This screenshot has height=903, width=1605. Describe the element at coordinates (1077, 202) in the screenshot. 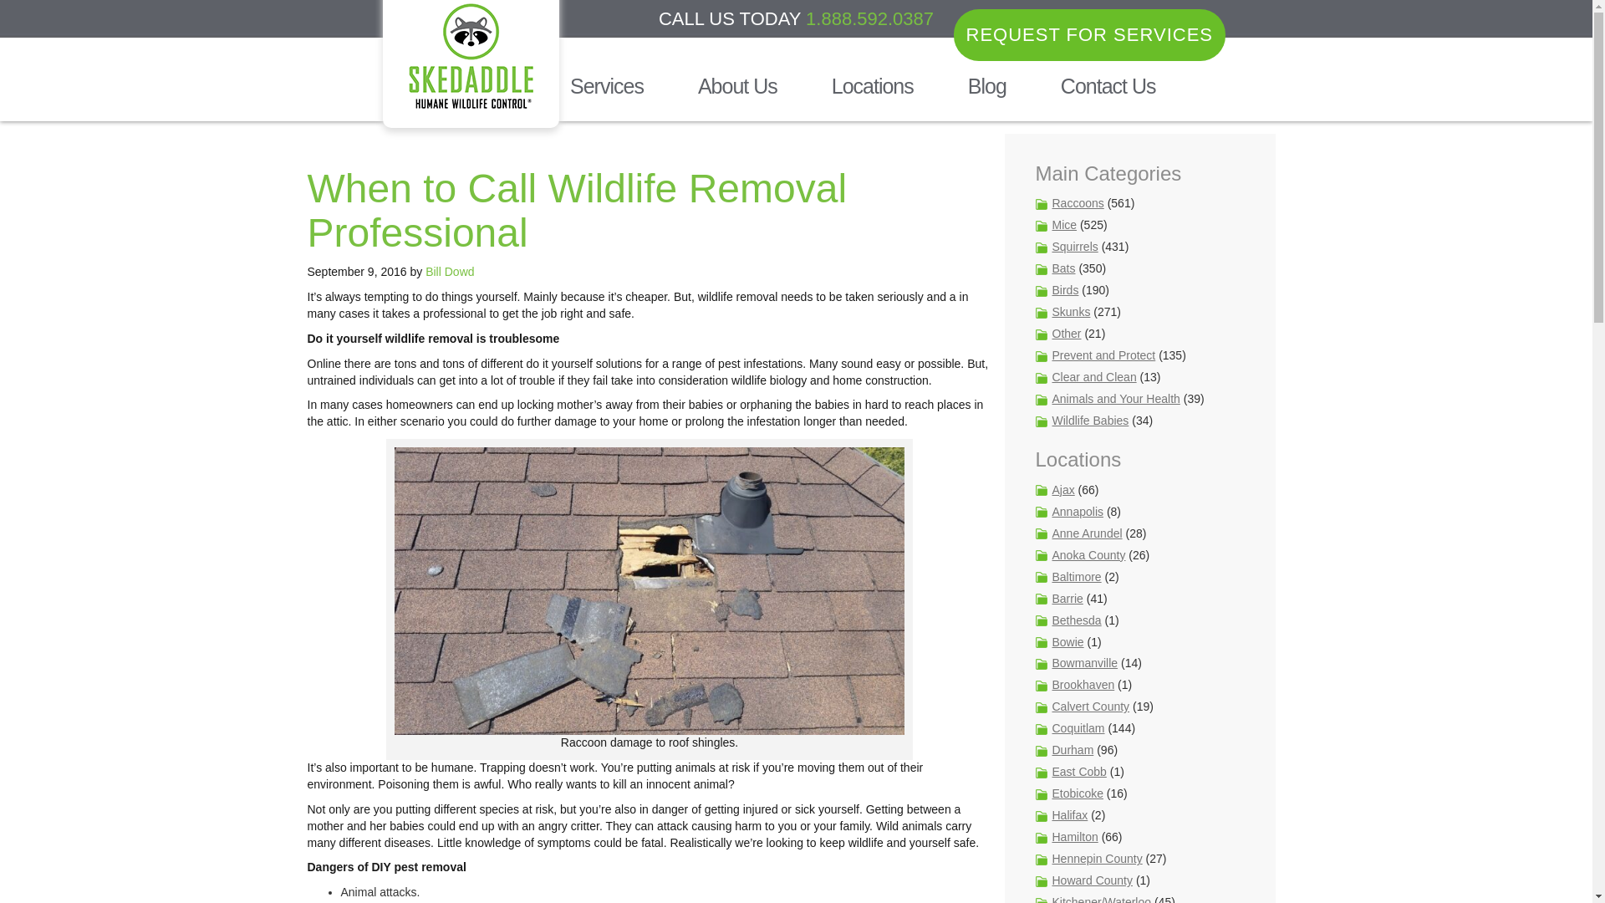

I see `Raccoons` at that location.